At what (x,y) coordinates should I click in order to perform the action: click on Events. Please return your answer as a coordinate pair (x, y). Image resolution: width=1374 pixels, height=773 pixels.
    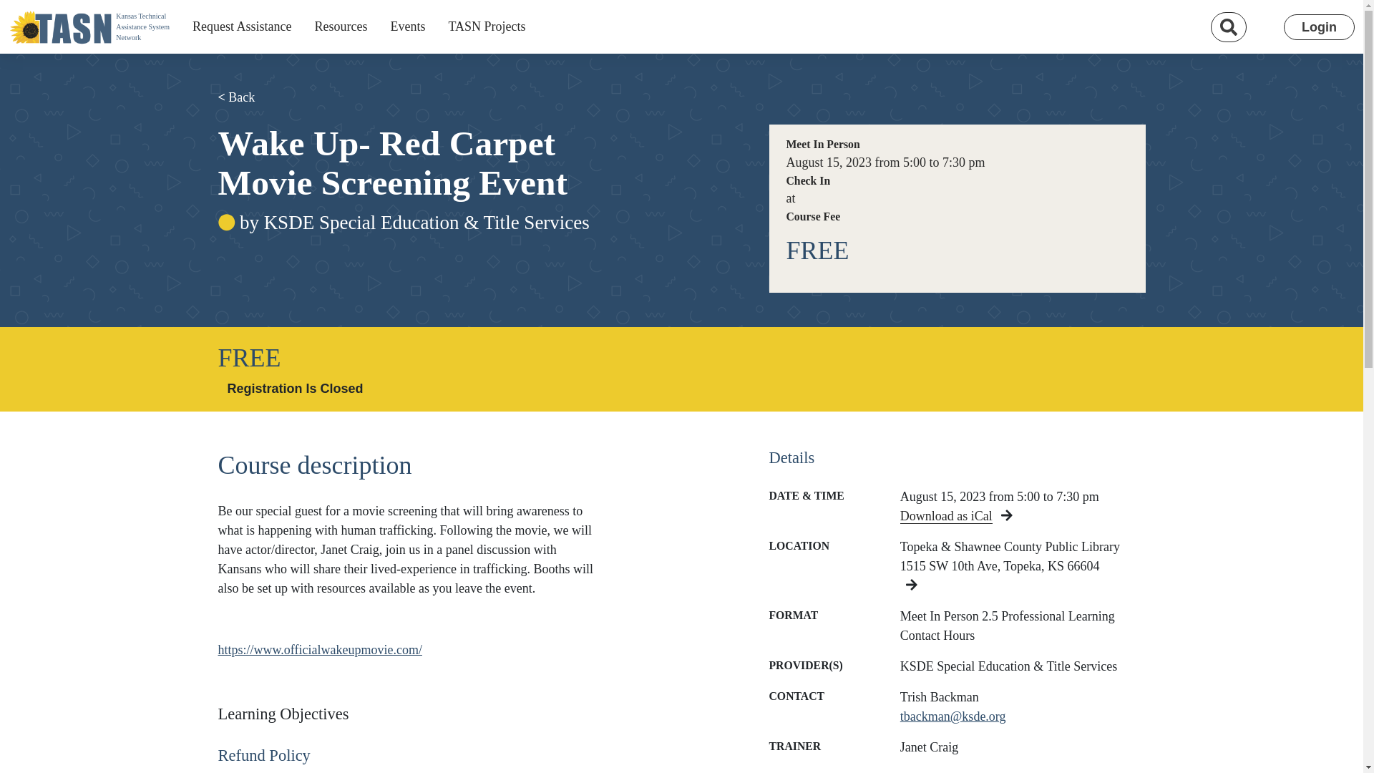
    Looking at the image, I should click on (89, 26).